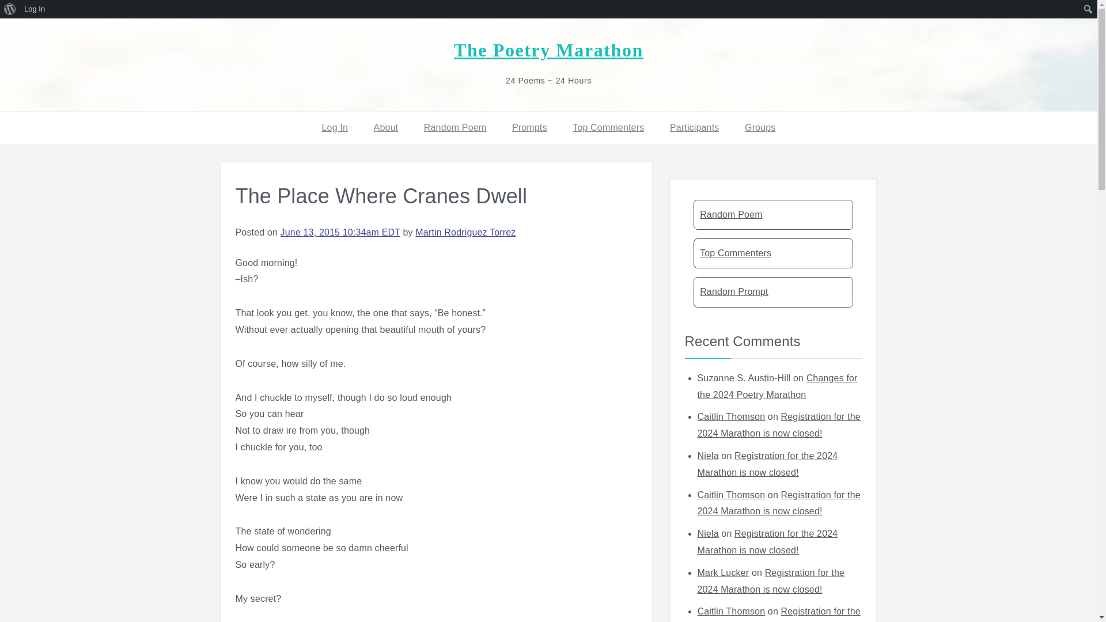 The height and width of the screenshot is (622, 1106). What do you see at coordinates (707, 533) in the screenshot?
I see `Niela` at bounding box center [707, 533].